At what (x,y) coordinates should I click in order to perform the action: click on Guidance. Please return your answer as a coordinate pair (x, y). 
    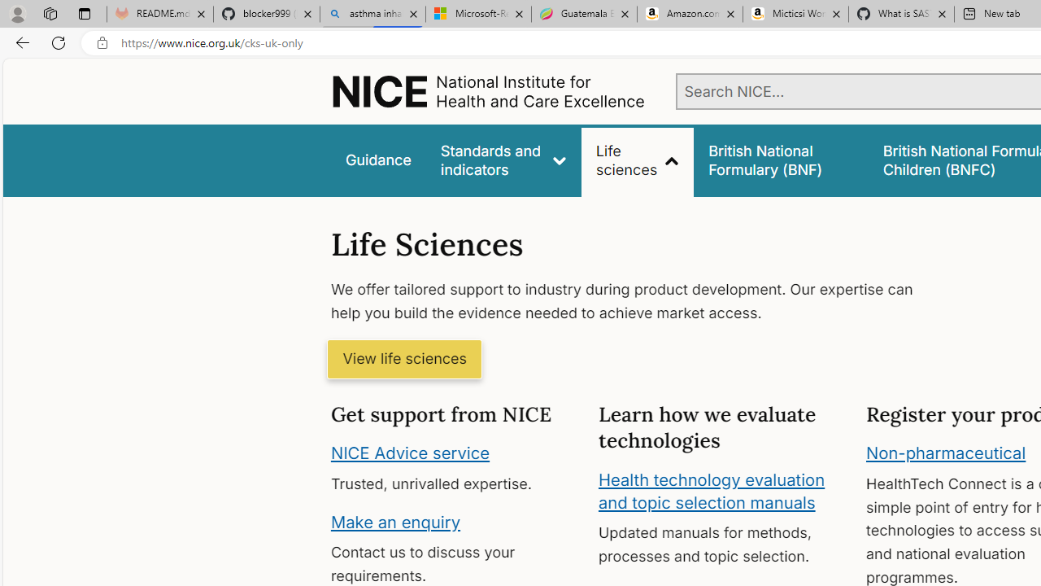
    Looking at the image, I should click on (377, 160).